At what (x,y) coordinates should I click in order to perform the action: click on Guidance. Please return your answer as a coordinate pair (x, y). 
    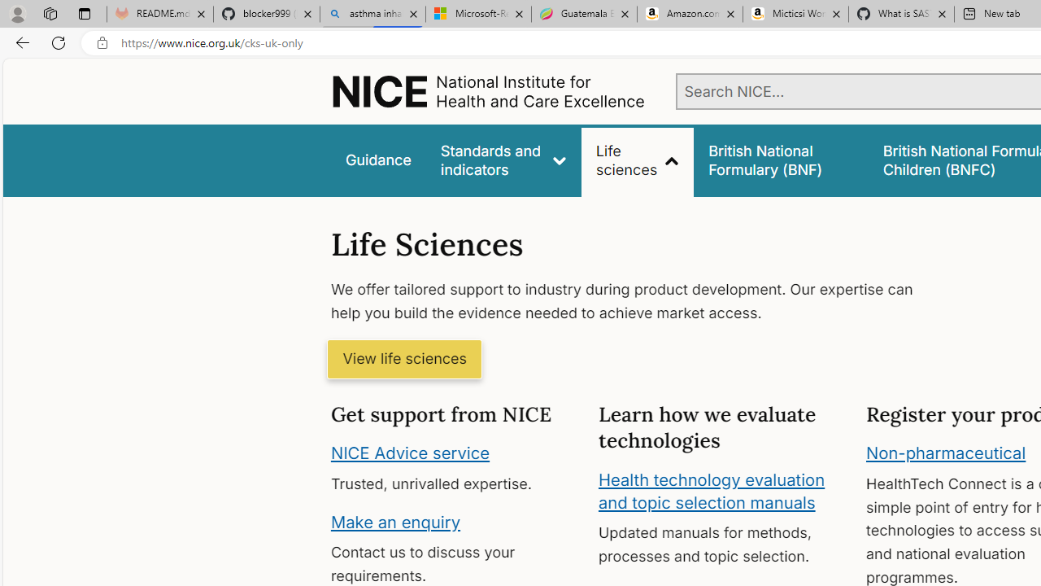
    Looking at the image, I should click on (377, 160).